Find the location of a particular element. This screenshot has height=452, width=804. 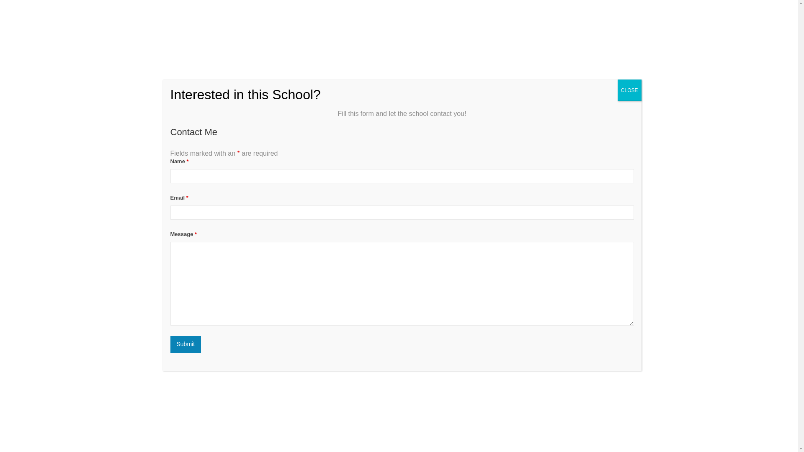

Not rated yet! is located at coordinates (170, 179).